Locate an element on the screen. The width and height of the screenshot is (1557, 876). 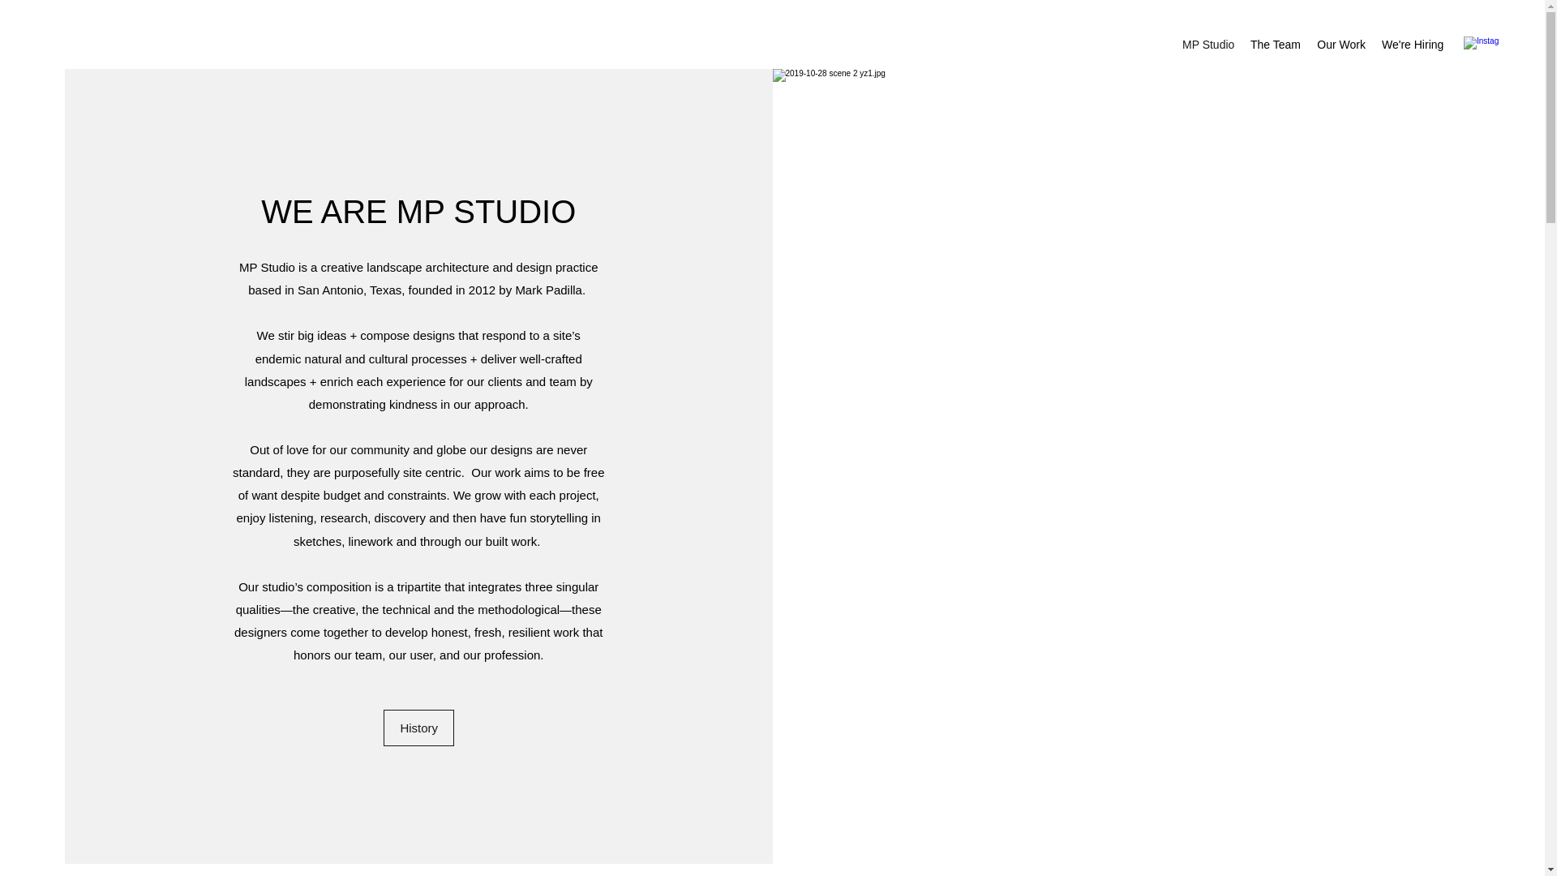
The Team is located at coordinates (1276, 44).